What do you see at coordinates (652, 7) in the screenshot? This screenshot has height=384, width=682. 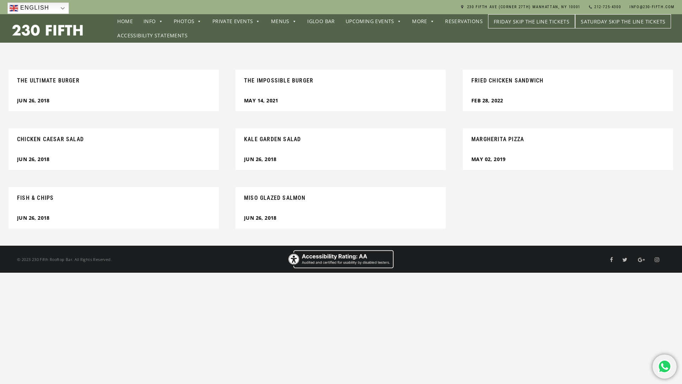 I see `INFO@230-FIFTH.COM` at bounding box center [652, 7].